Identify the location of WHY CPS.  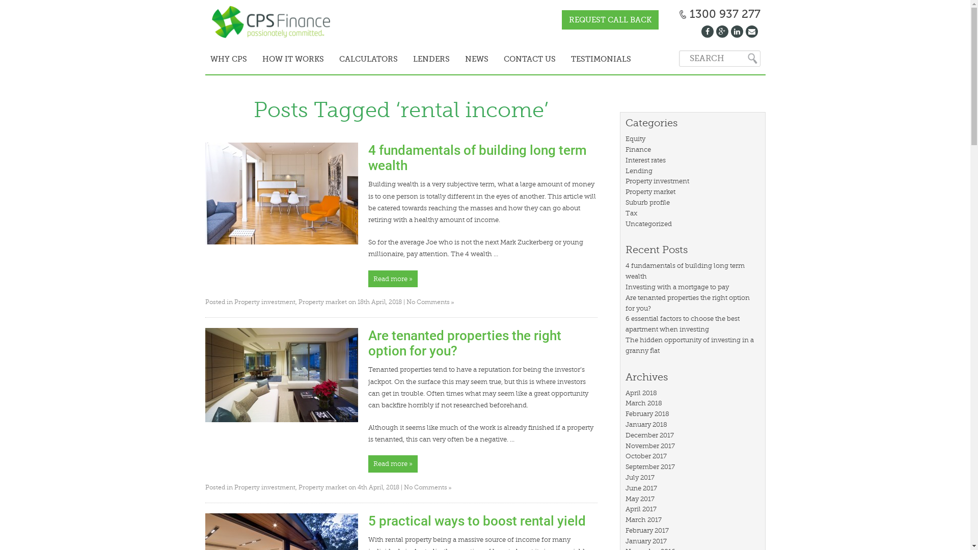
(229, 58).